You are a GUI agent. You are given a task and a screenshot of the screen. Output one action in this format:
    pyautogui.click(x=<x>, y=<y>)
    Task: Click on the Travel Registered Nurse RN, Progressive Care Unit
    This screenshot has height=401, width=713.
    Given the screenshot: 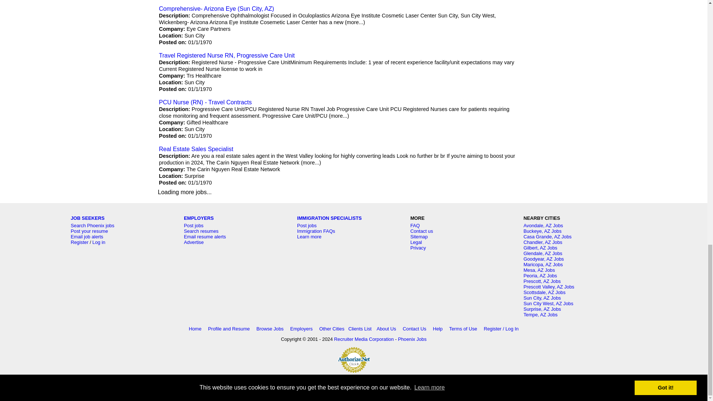 What is the action you would take?
    pyautogui.click(x=227, y=55)
    